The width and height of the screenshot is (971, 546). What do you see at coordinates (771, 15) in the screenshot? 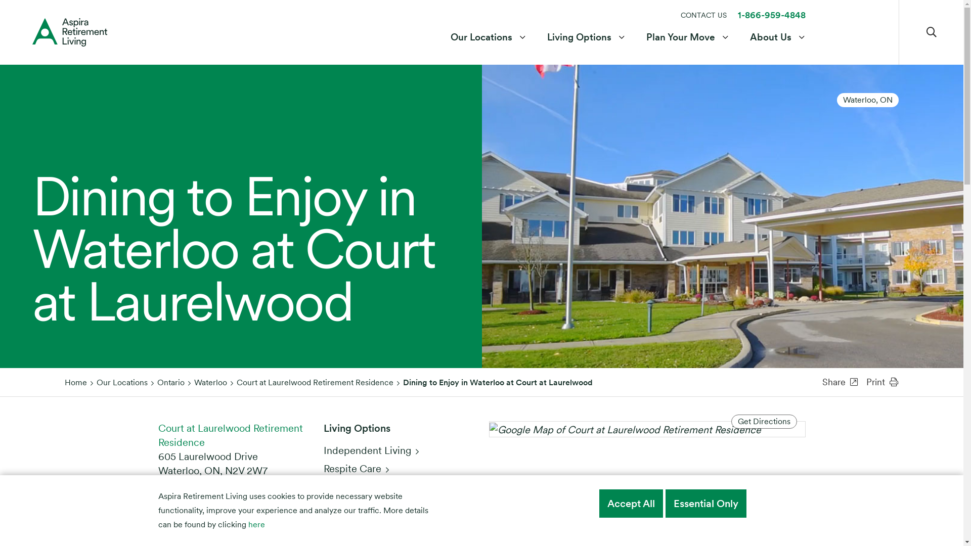
I see `1-866-959-4848` at bounding box center [771, 15].